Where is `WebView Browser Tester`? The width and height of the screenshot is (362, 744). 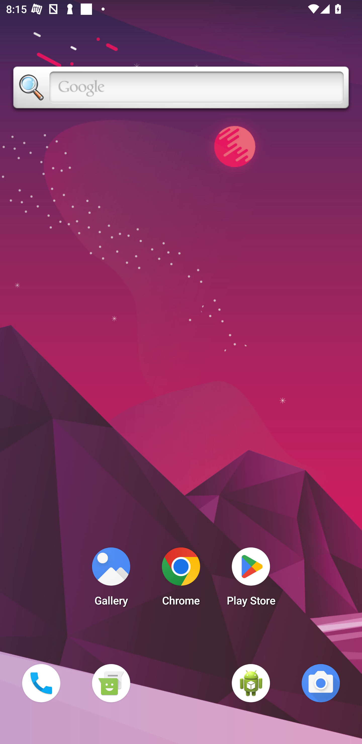
WebView Browser Tester is located at coordinates (251, 683).